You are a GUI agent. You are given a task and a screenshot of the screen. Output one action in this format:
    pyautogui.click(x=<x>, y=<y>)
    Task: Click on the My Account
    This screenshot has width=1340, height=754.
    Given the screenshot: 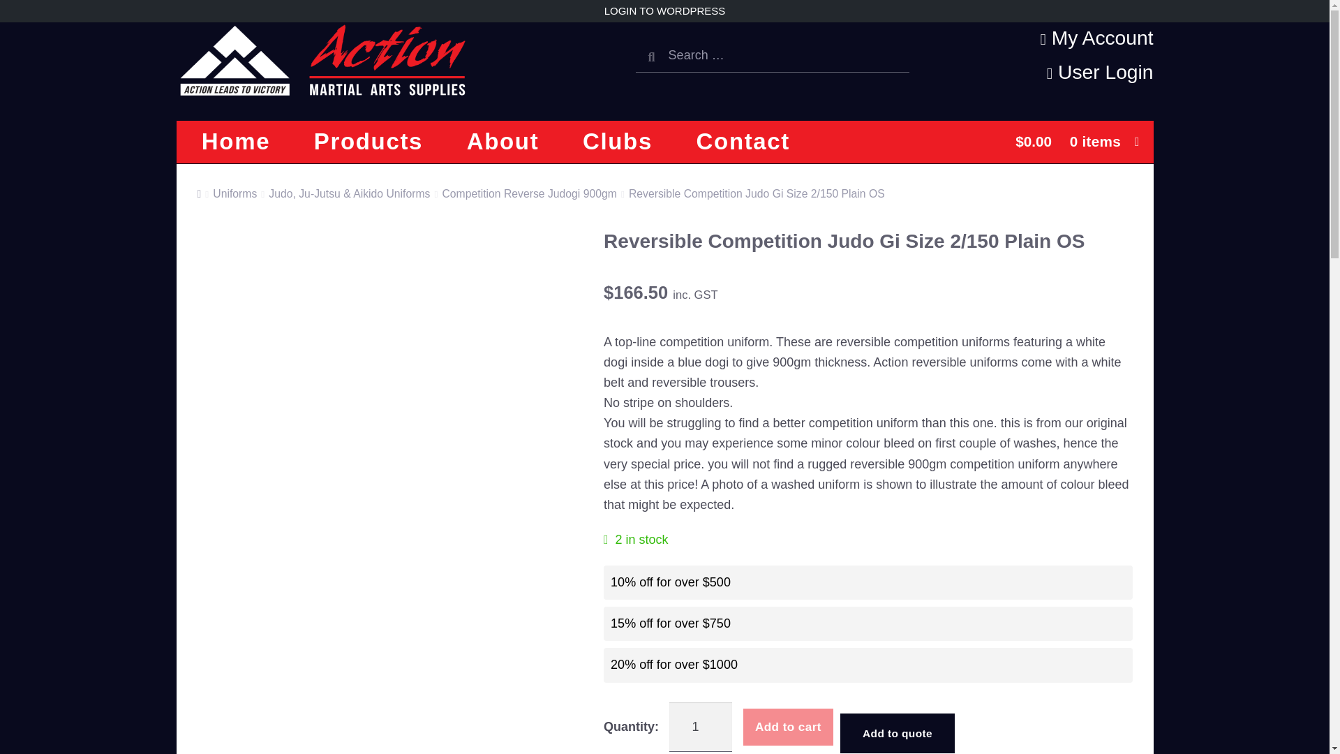 What is the action you would take?
    pyautogui.click(x=1045, y=38)
    